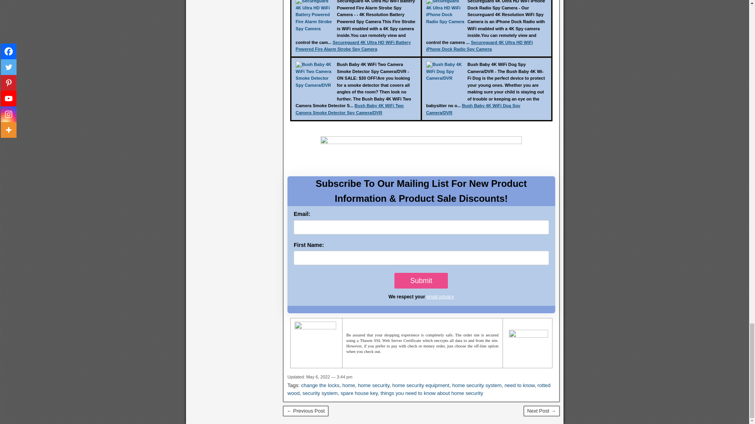 This screenshot has width=755, height=424. What do you see at coordinates (421, 281) in the screenshot?
I see `Submit` at bounding box center [421, 281].